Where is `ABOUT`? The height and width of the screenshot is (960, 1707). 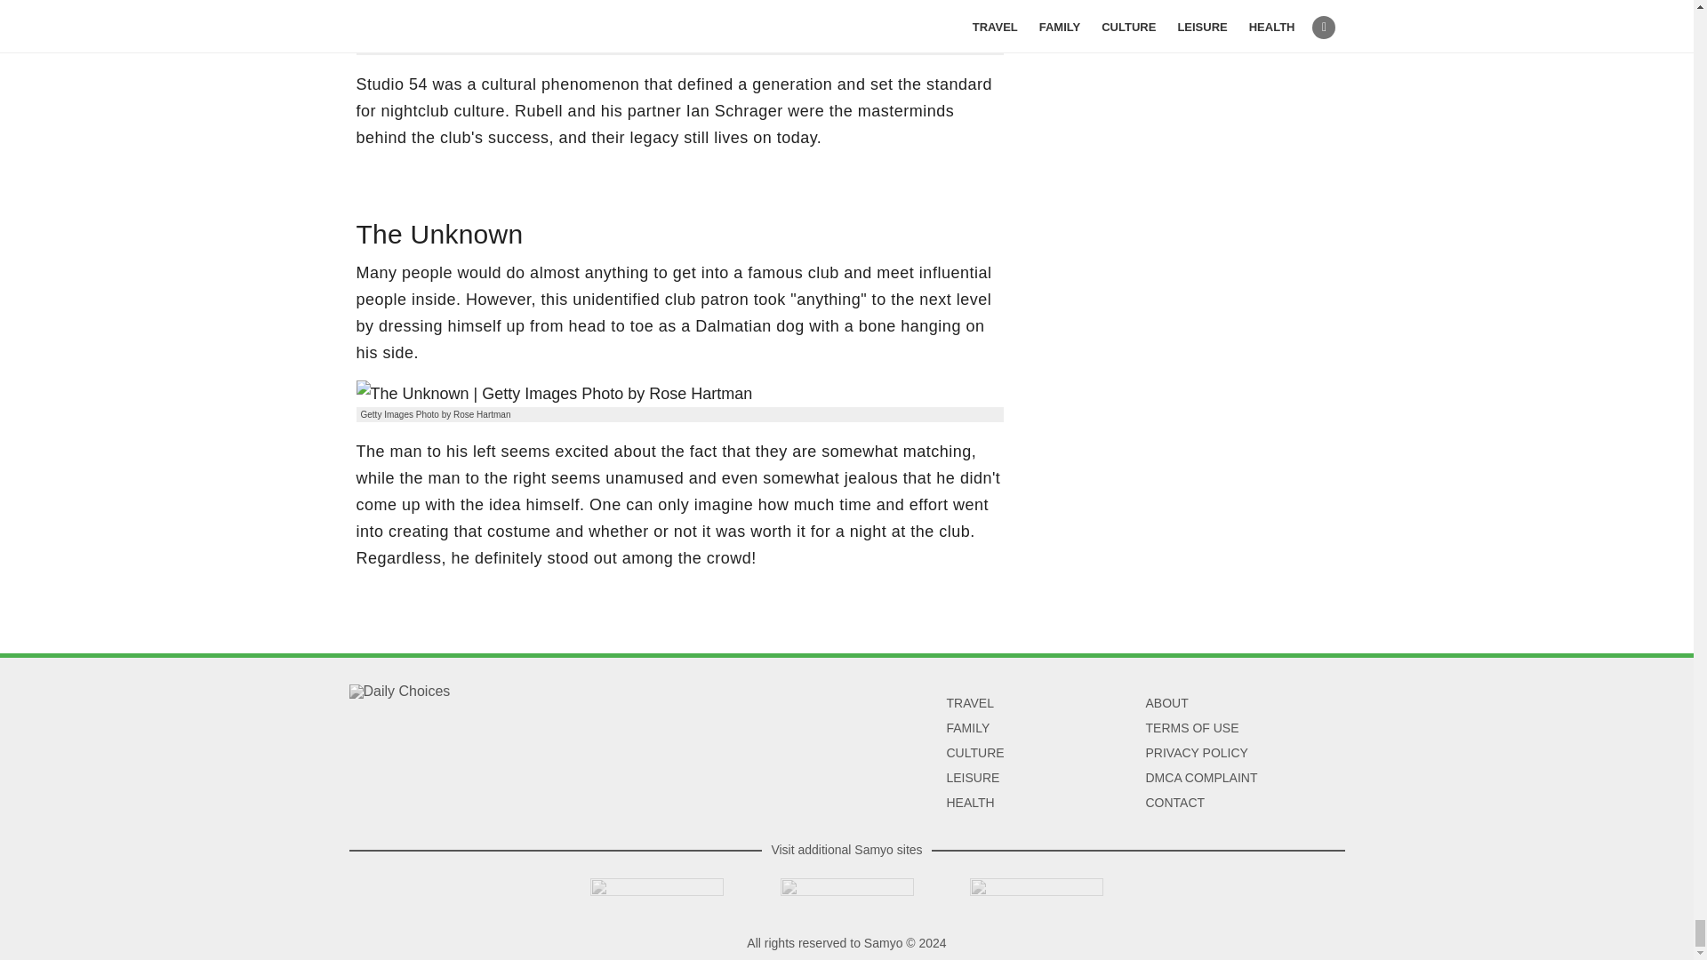
ABOUT is located at coordinates (1166, 703).